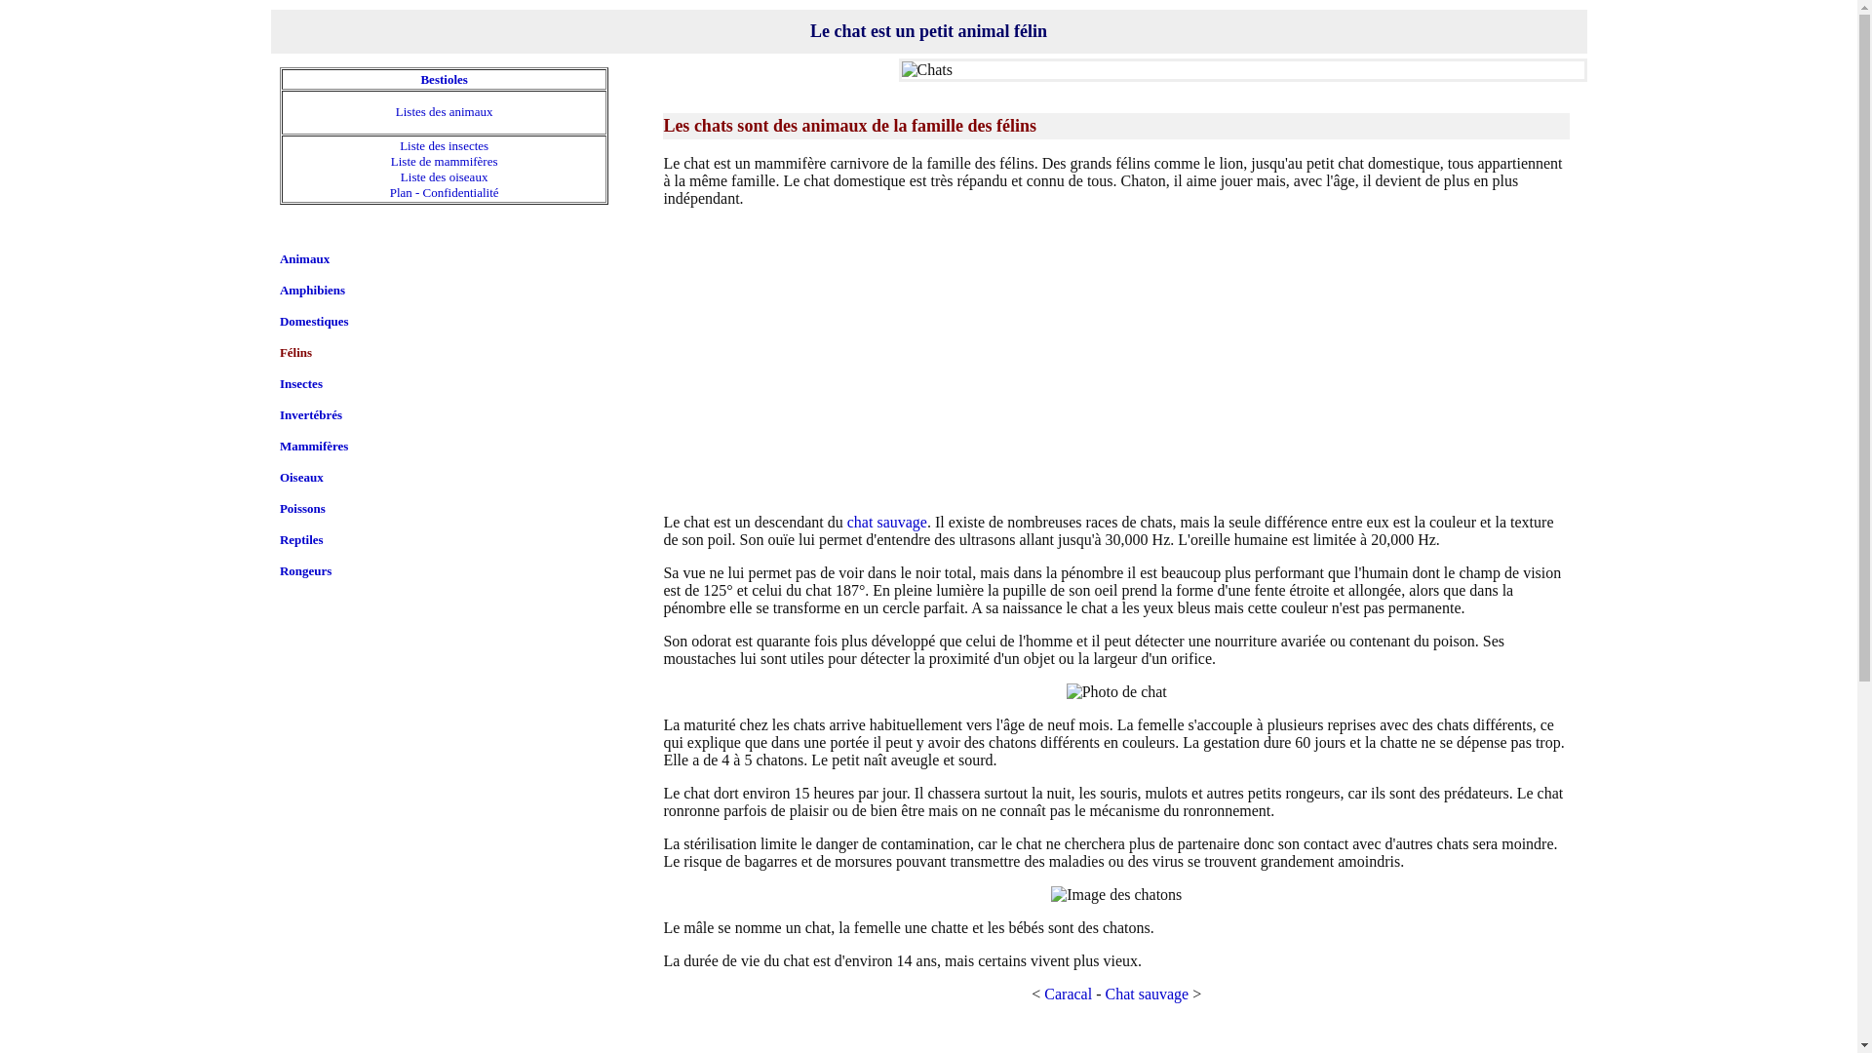 The width and height of the screenshot is (1872, 1053). Describe the element at coordinates (887, 523) in the screenshot. I see `chat sauvage` at that location.